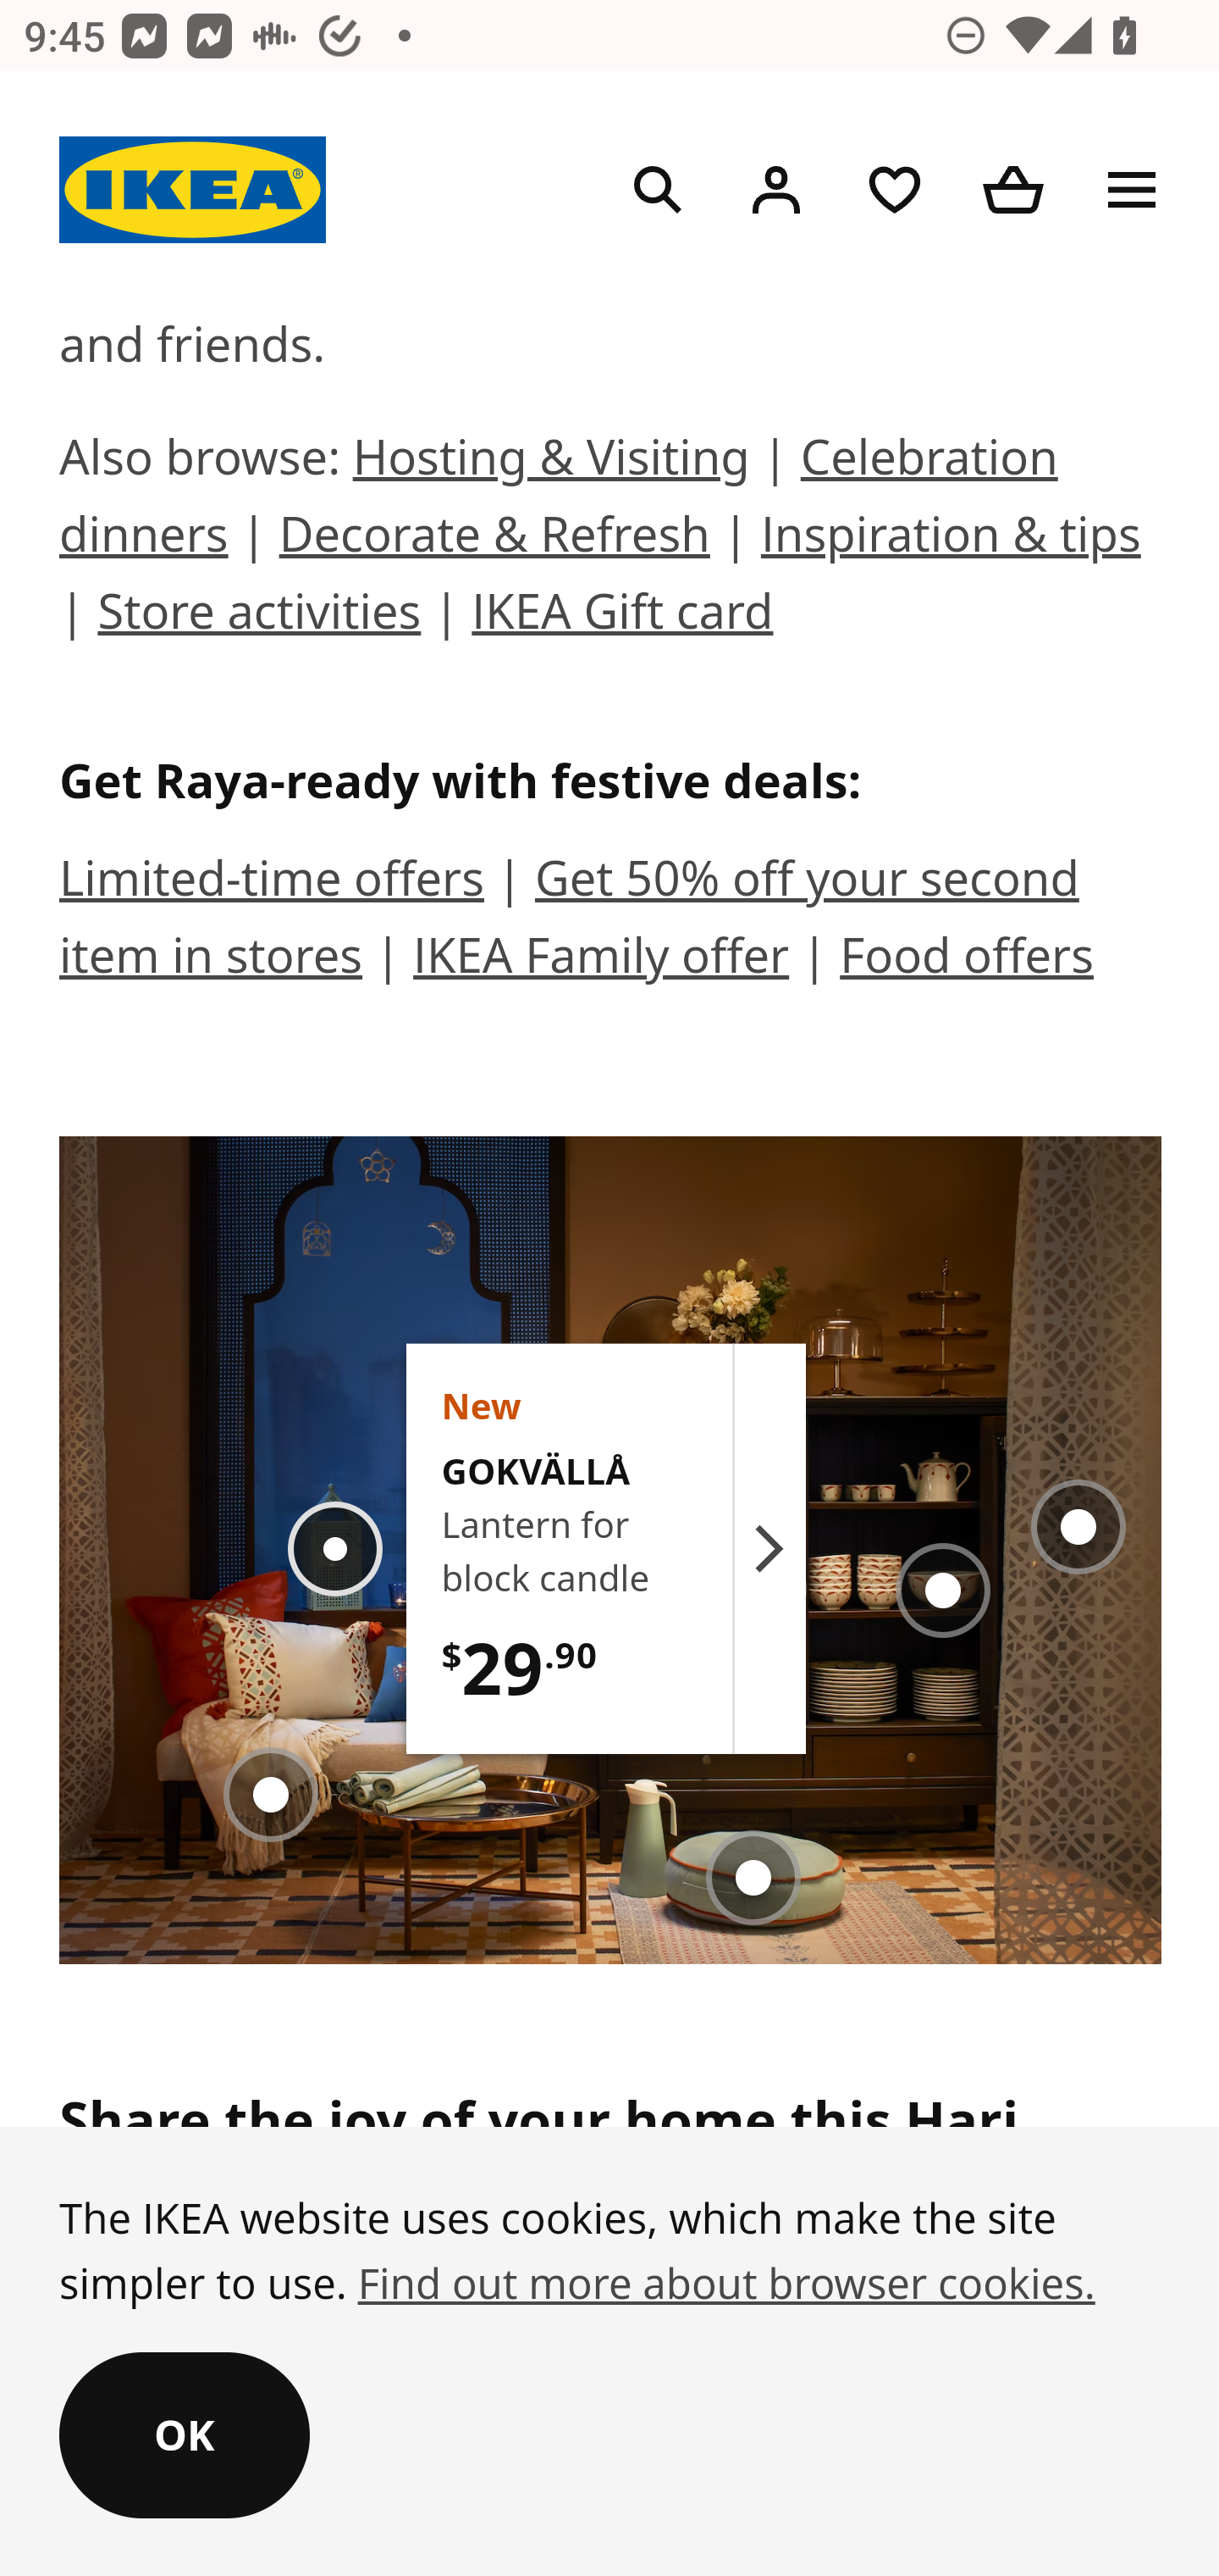 The height and width of the screenshot is (2576, 1219). What do you see at coordinates (560, 499) in the screenshot?
I see `Celebration dinners` at bounding box center [560, 499].